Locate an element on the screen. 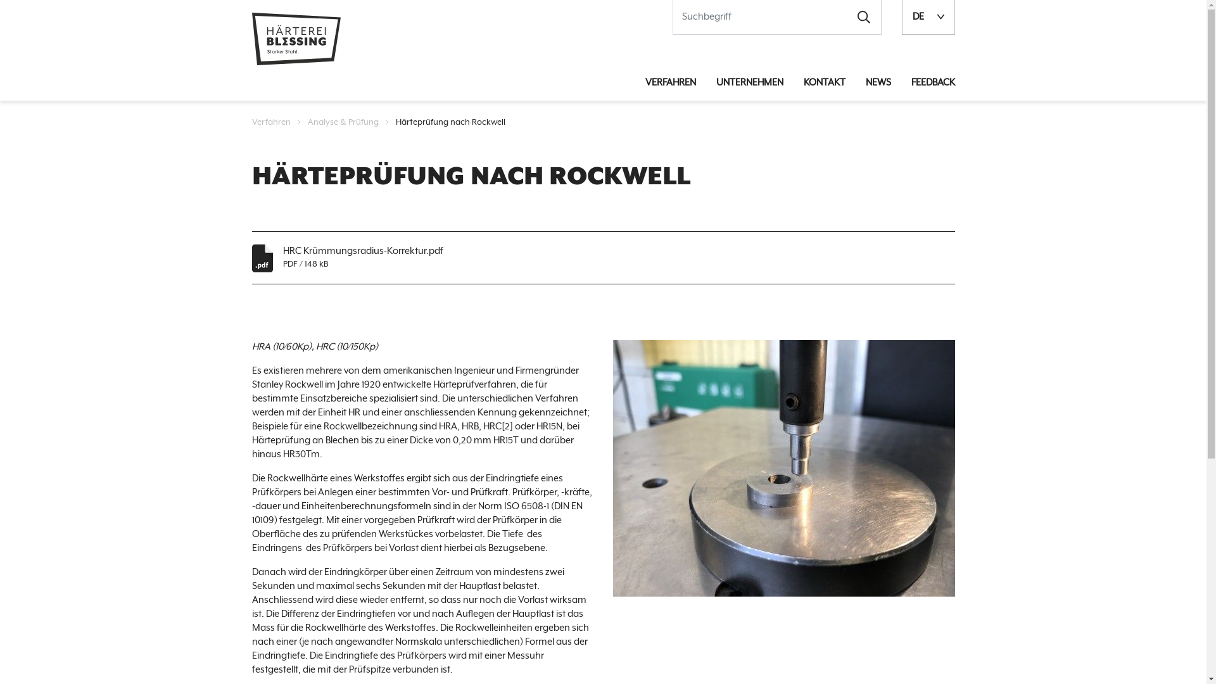  FEEDBACK is located at coordinates (932, 83).